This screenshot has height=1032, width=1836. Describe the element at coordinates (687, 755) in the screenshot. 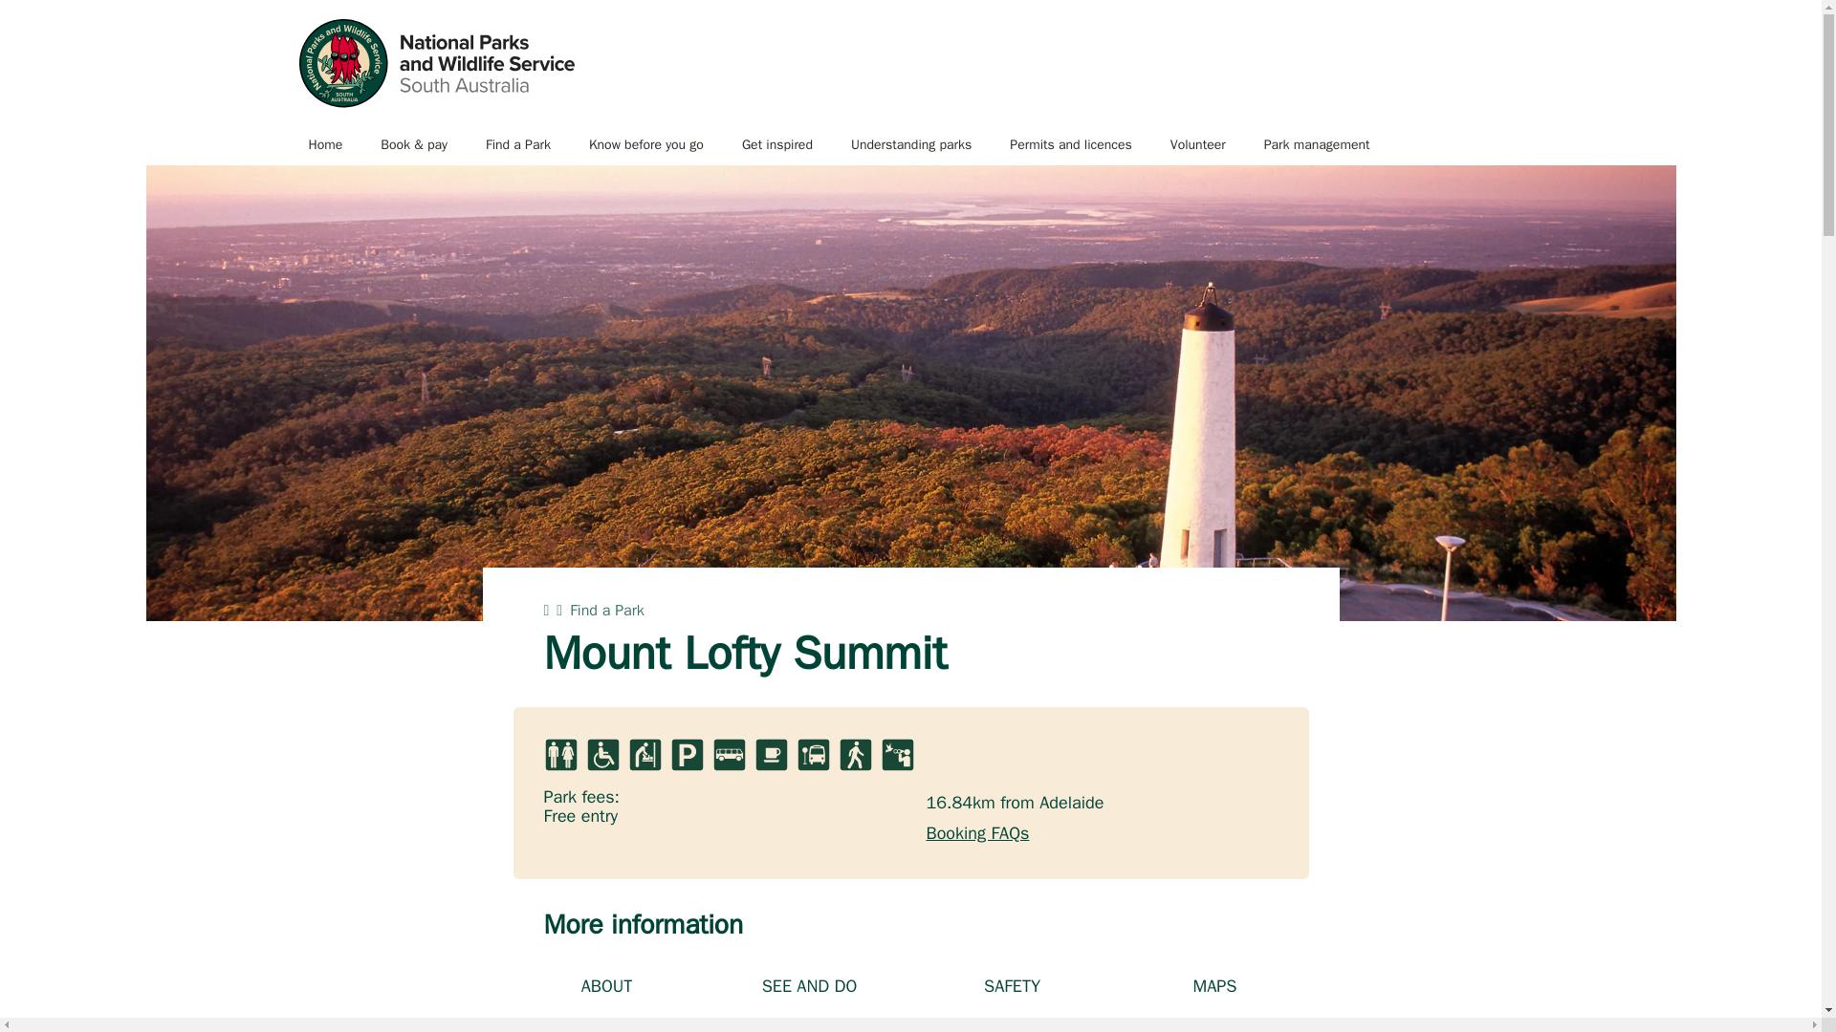

I see `Parking` at that location.